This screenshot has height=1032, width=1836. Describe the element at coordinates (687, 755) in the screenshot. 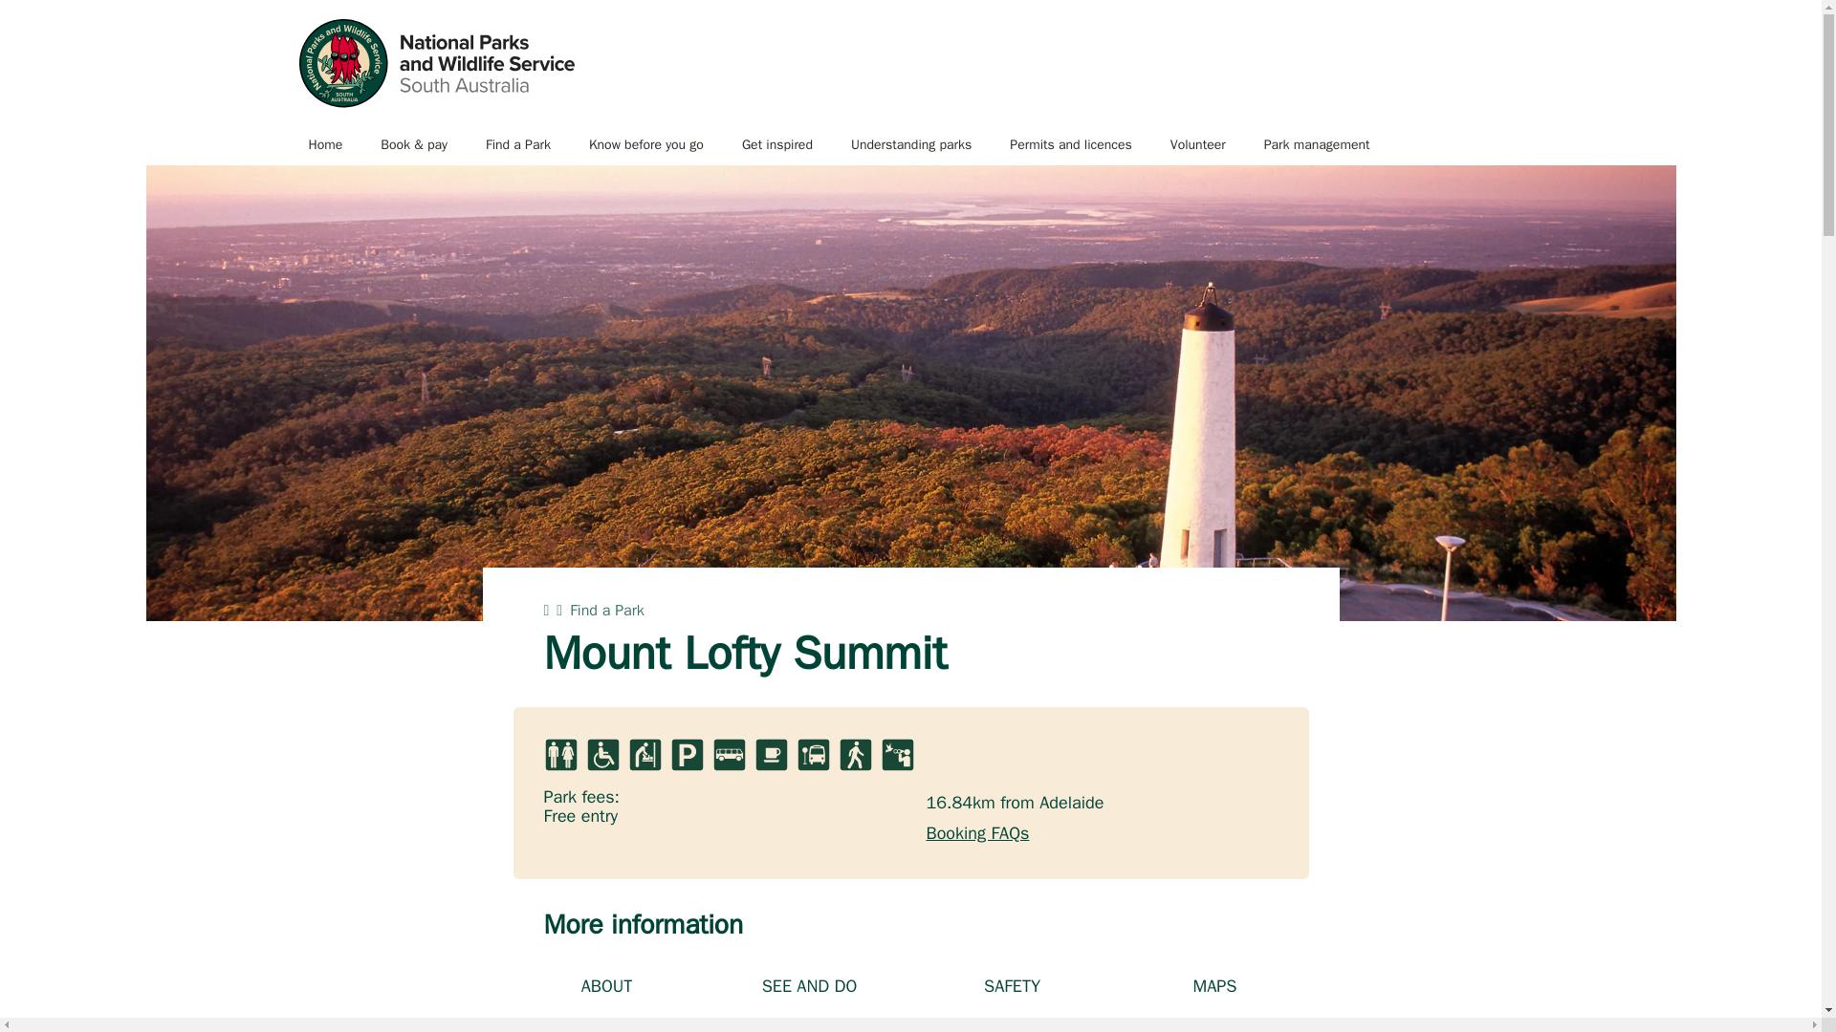

I see `Parking` at that location.